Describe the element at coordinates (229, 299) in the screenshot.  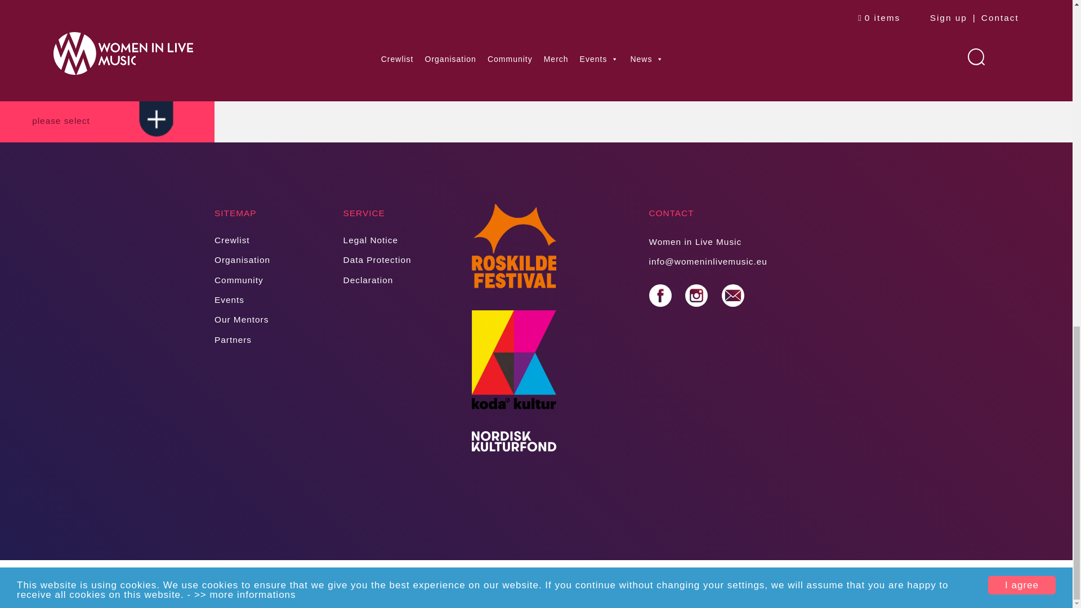
I see `Events` at that location.